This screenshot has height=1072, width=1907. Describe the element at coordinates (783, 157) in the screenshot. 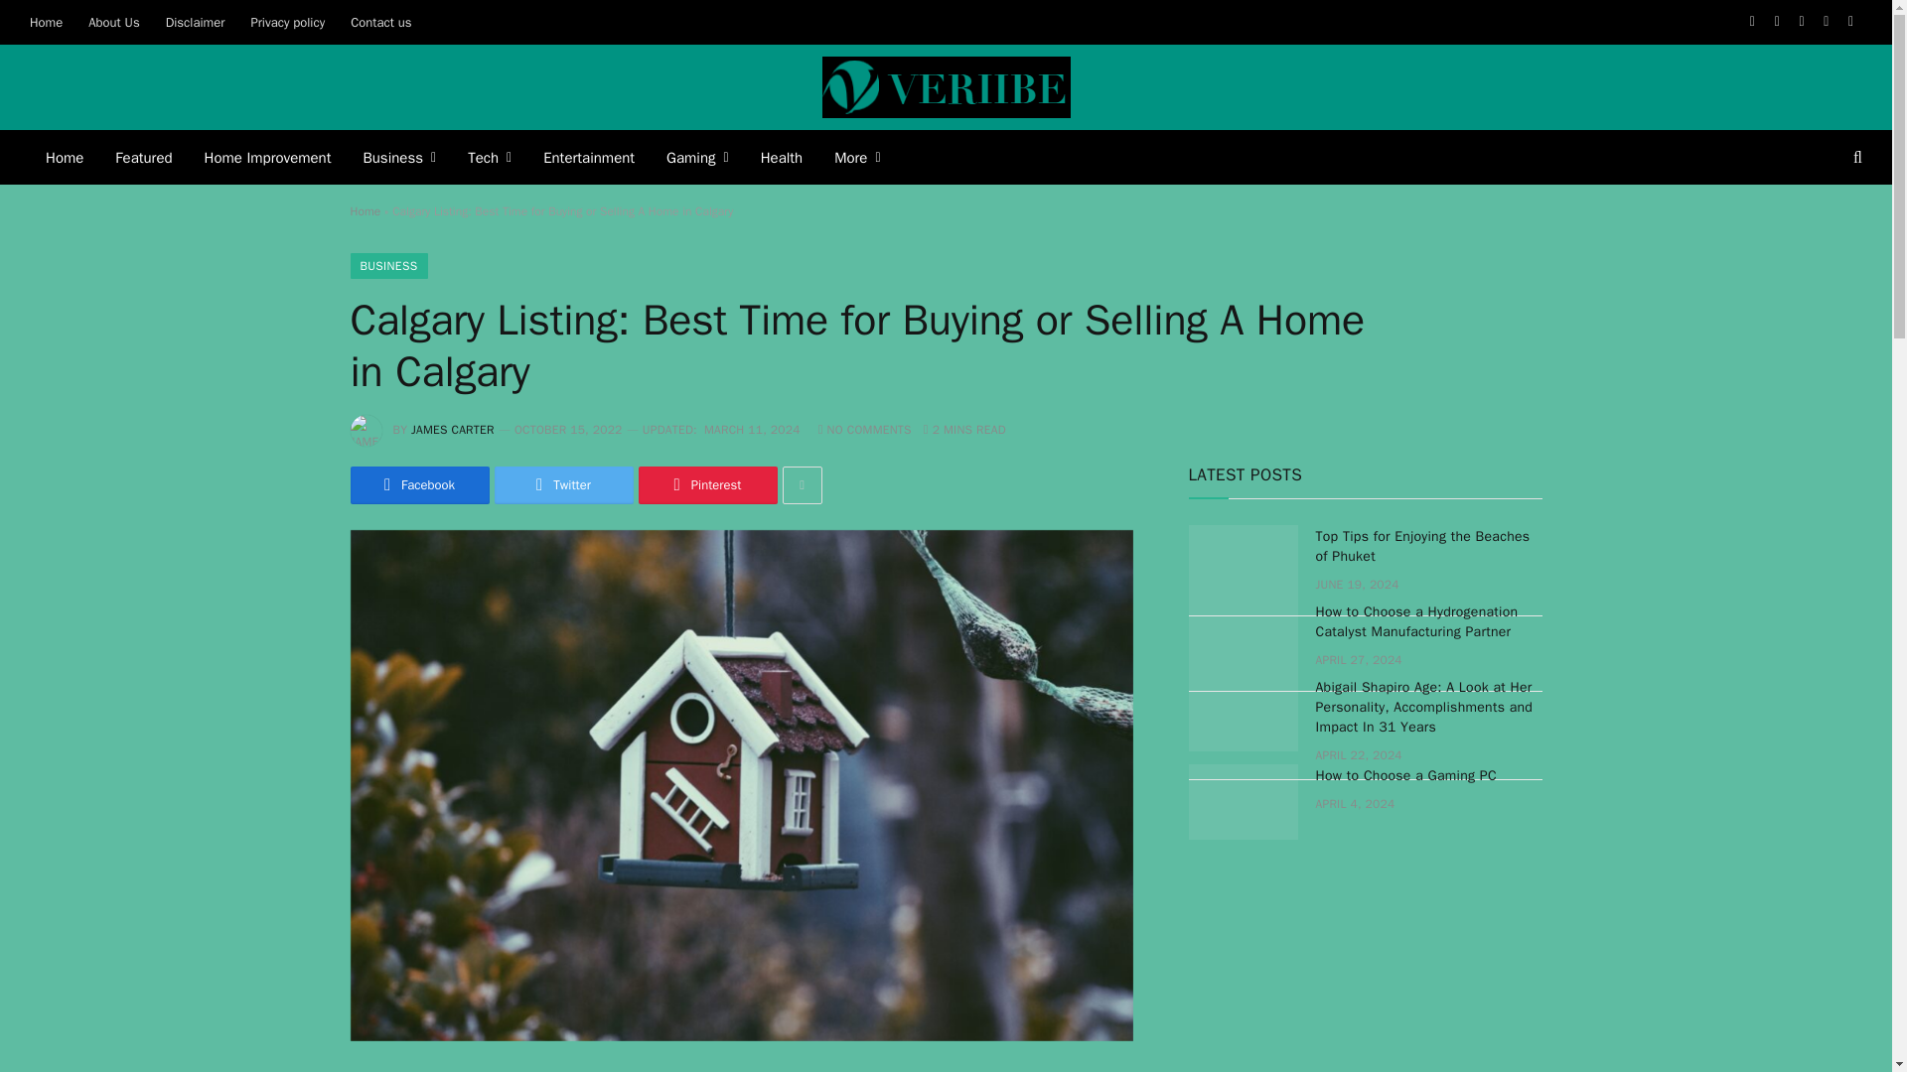

I see `Health` at that location.